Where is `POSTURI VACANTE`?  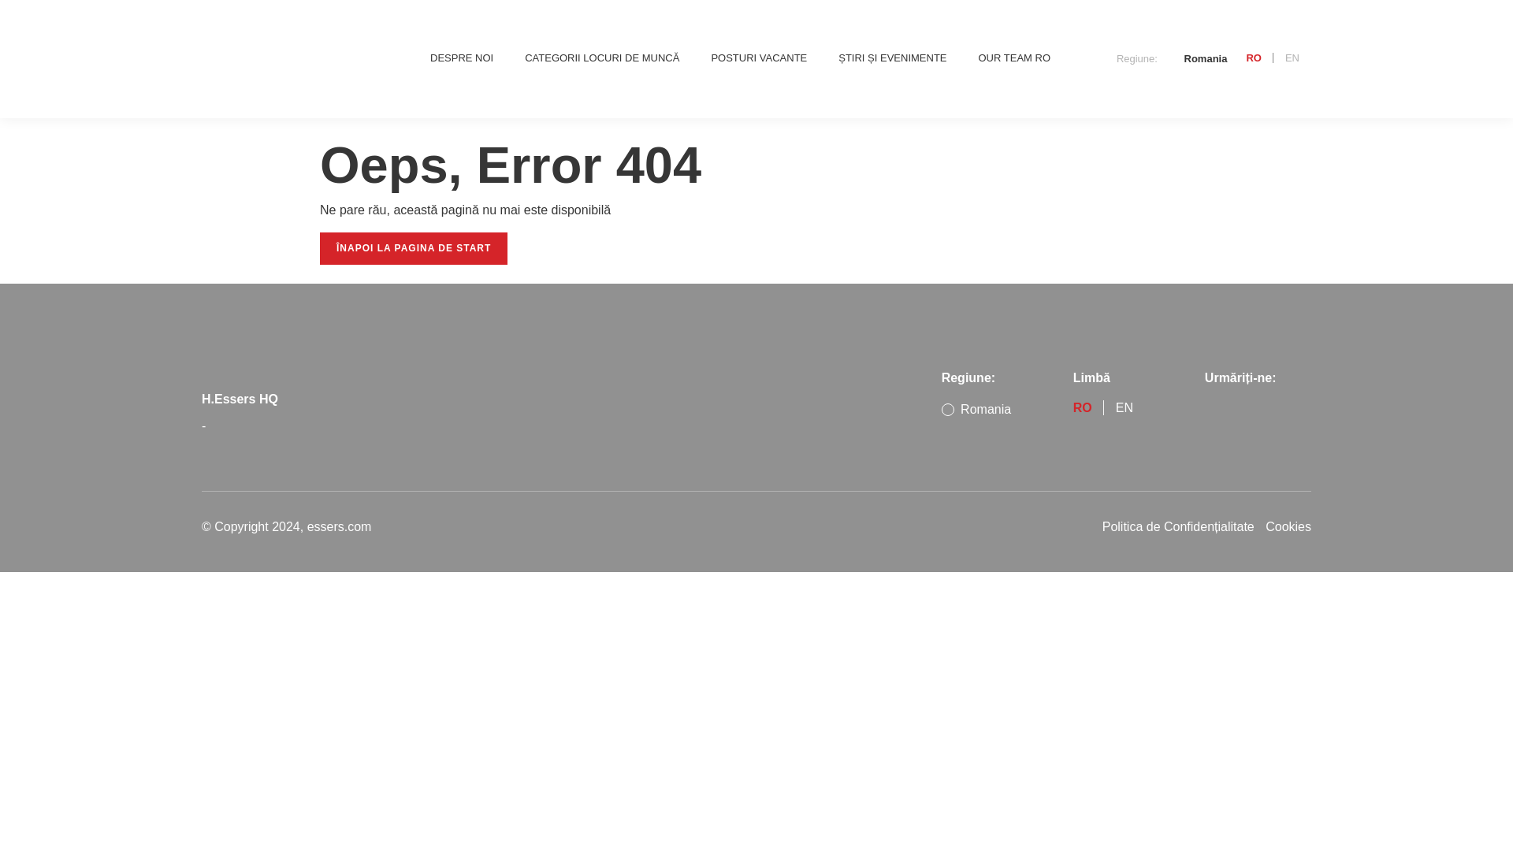
POSTURI VACANTE is located at coordinates (758, 58).